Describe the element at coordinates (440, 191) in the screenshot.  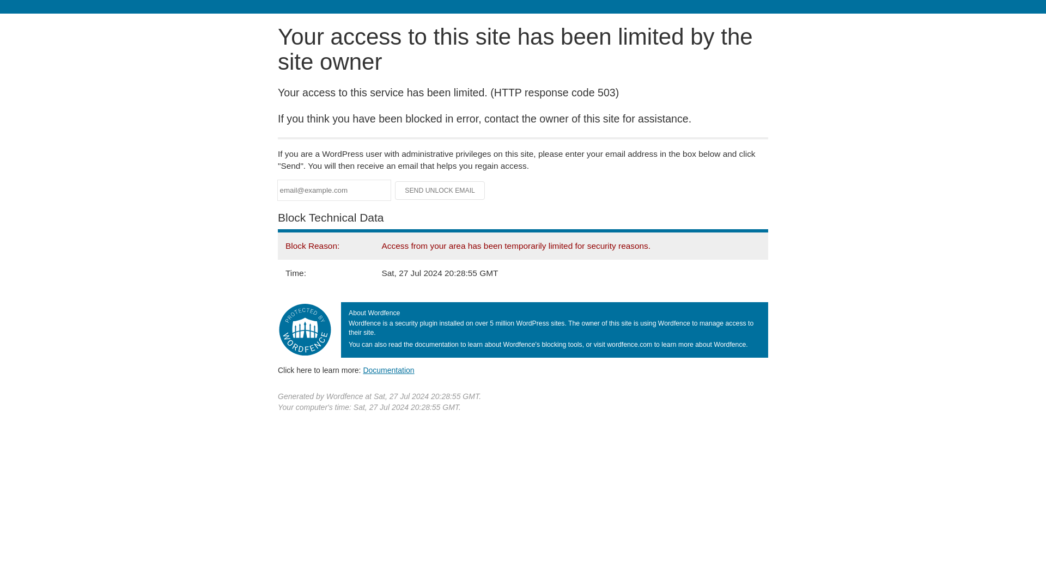
I see `Send Unlock Email` at that location.